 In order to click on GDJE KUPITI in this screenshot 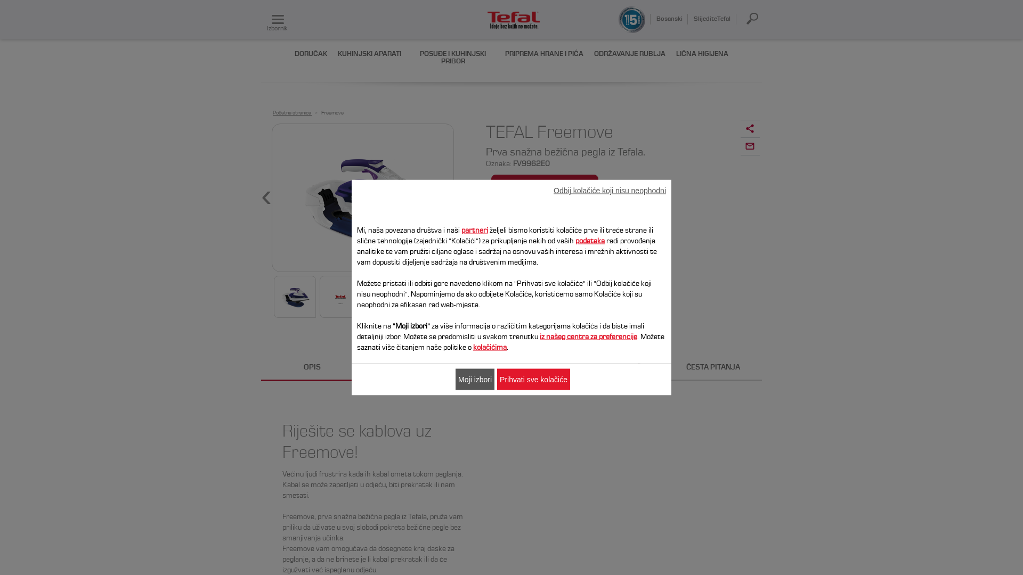, I will do `click(545, 184)`.